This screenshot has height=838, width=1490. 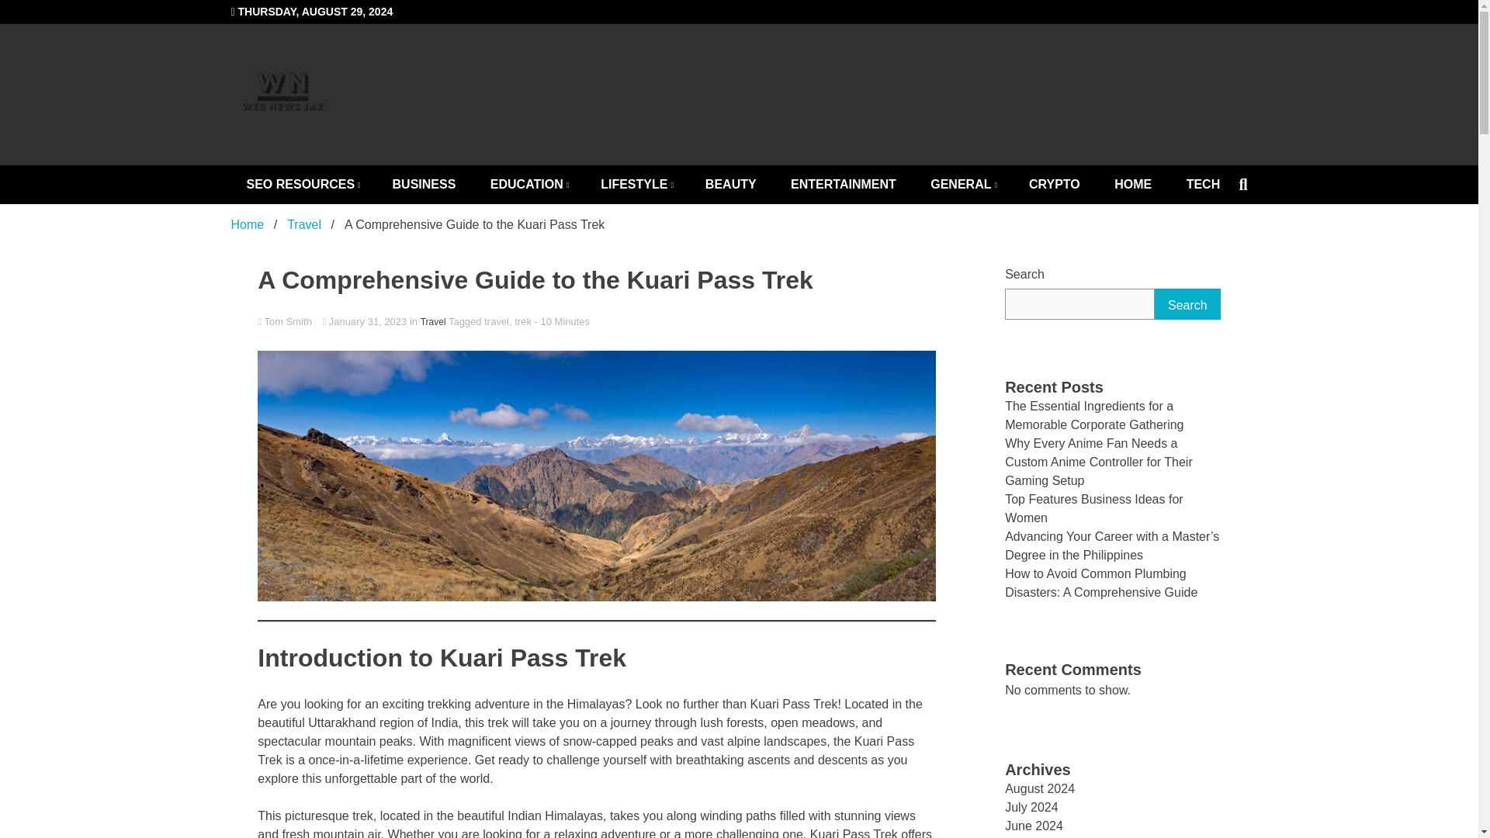 I want to click on January 31, 2023, so click(x=365, y=321).